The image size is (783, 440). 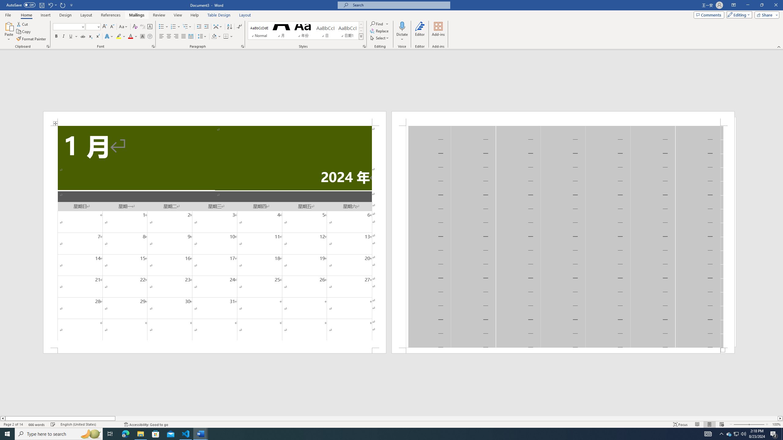 What do you see at coordinates (130, 37) in the screenshot?
I see `Font Color RGB(255, 0, 0)` at bounding box center [130, 37].